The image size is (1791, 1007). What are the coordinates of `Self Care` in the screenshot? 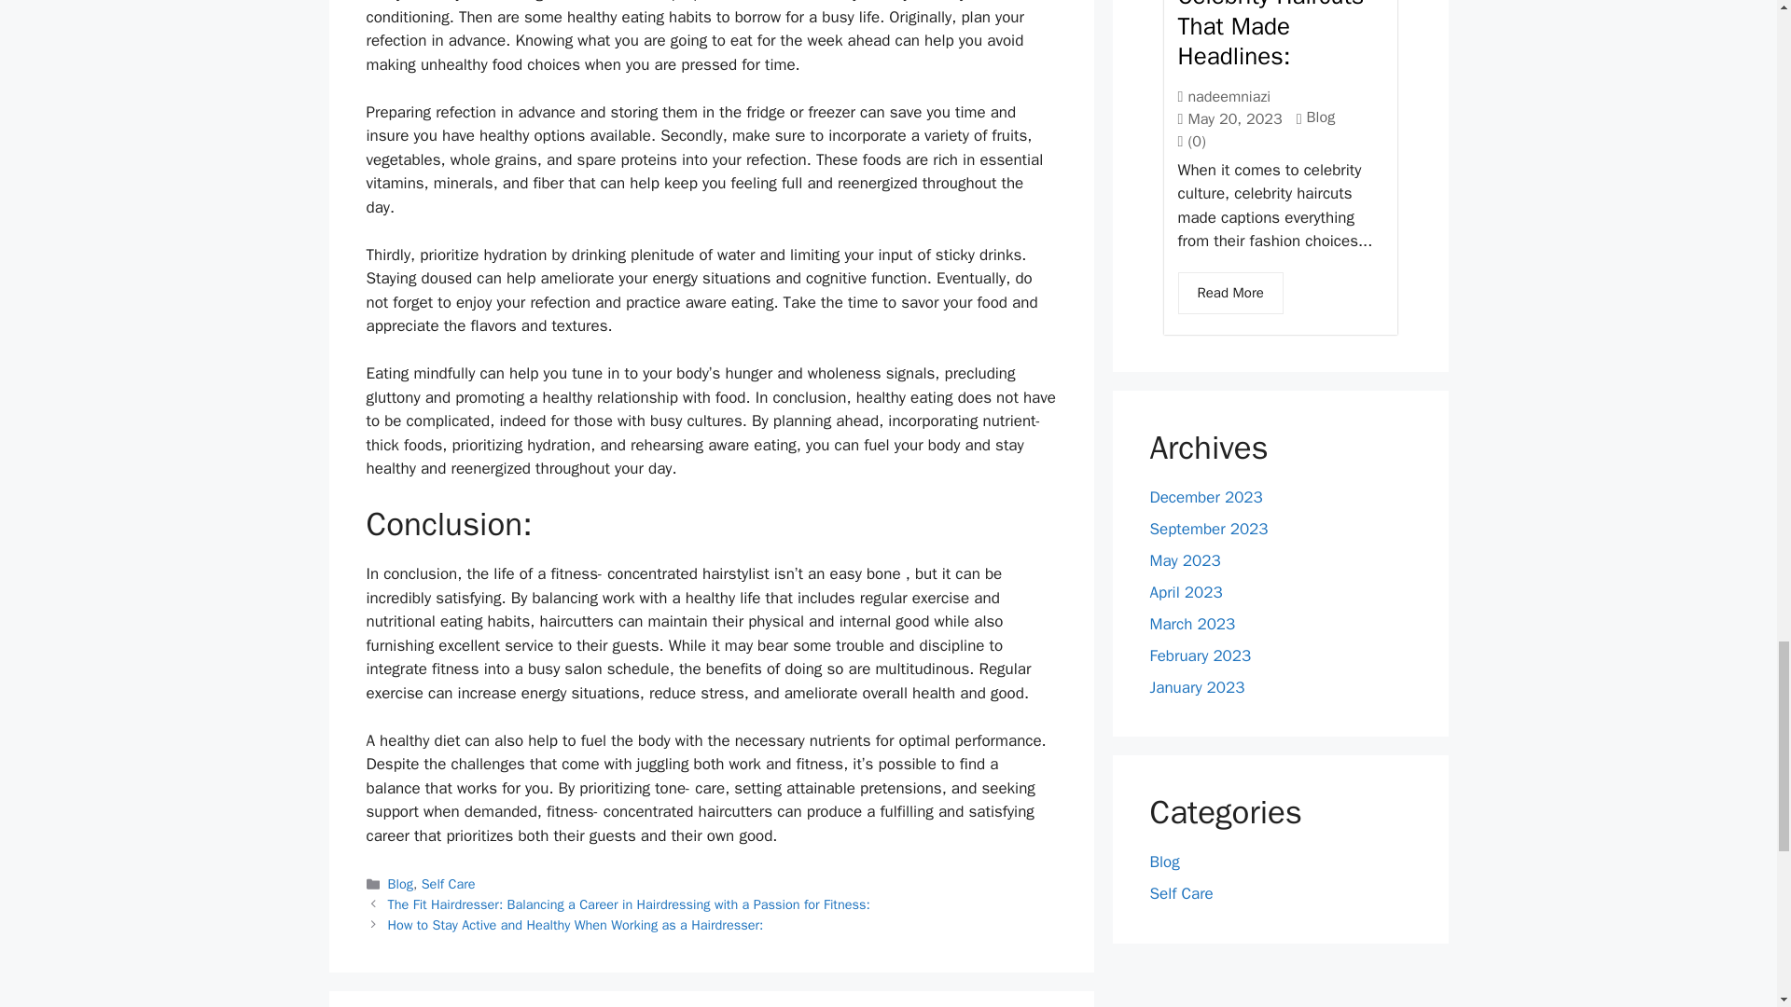 It's located at (448, 883).